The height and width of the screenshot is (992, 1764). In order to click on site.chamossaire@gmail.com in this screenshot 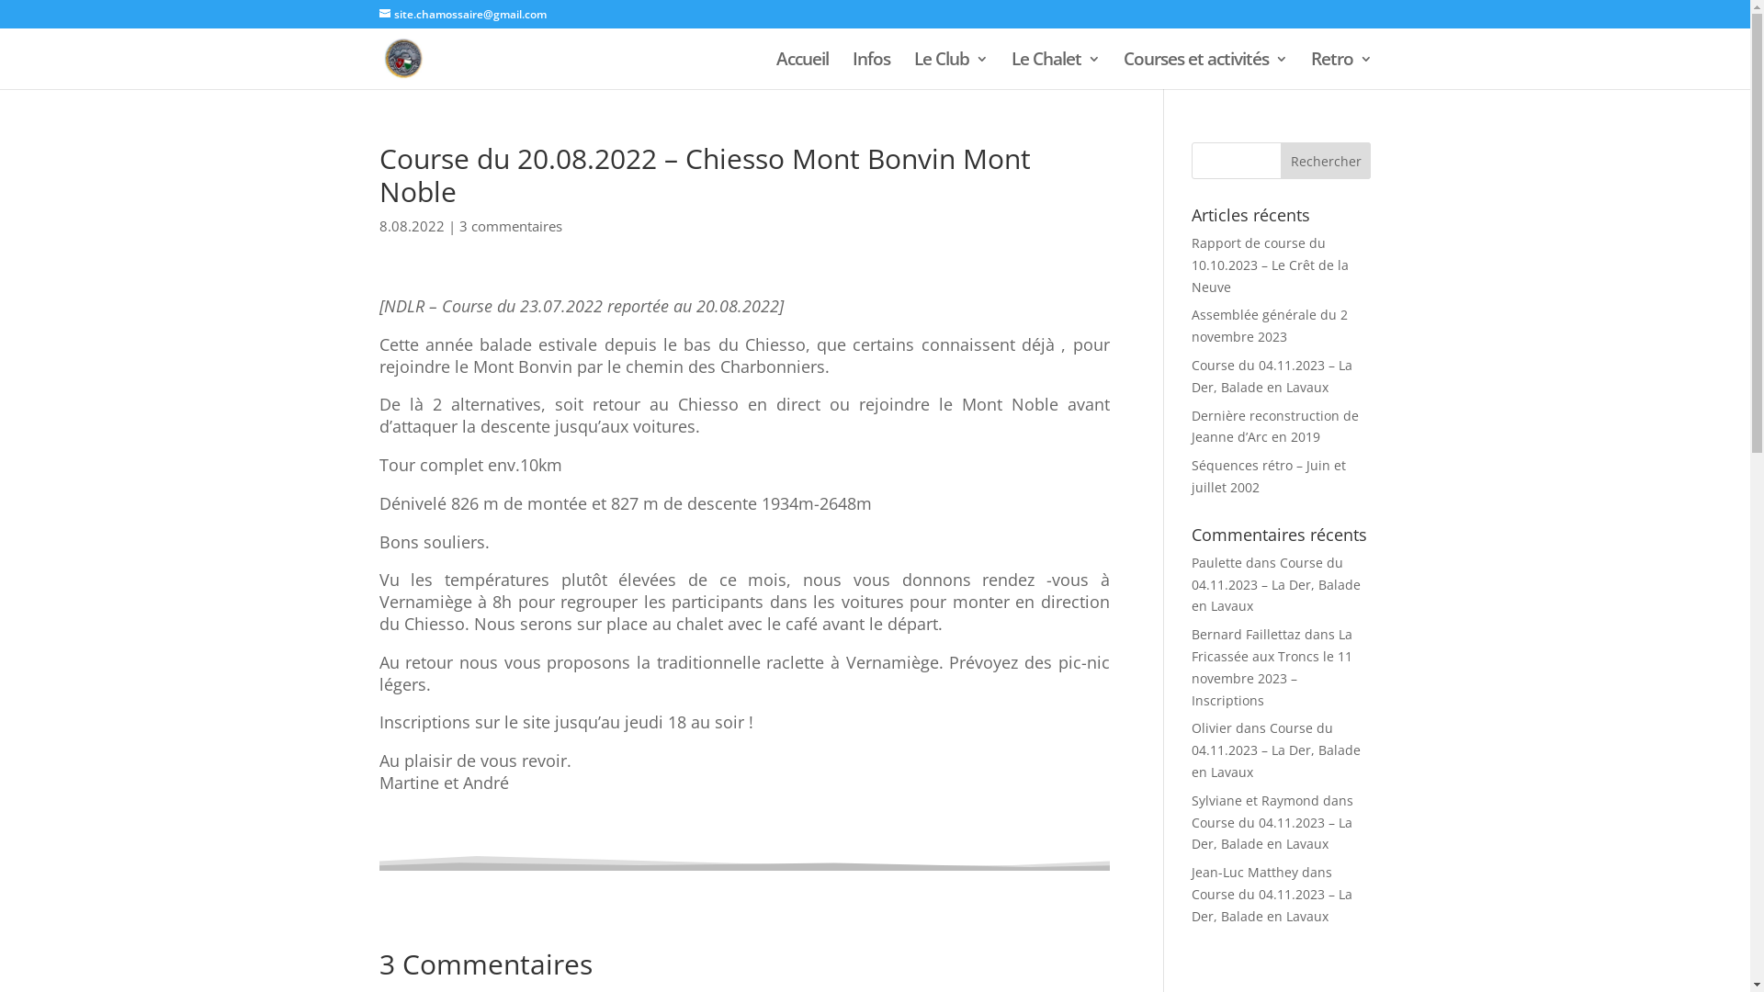, I will do `click(462, 15)`.